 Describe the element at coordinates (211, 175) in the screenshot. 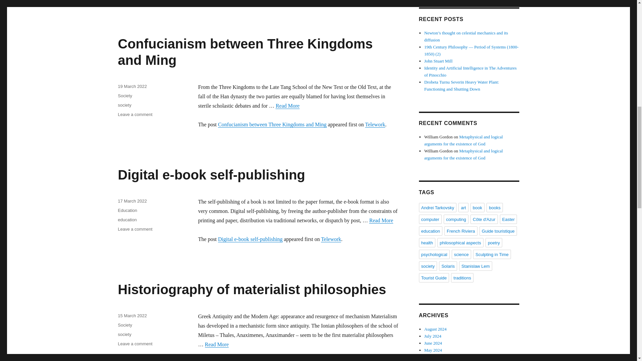

I see `Digital e-book self-publishing` at that location.